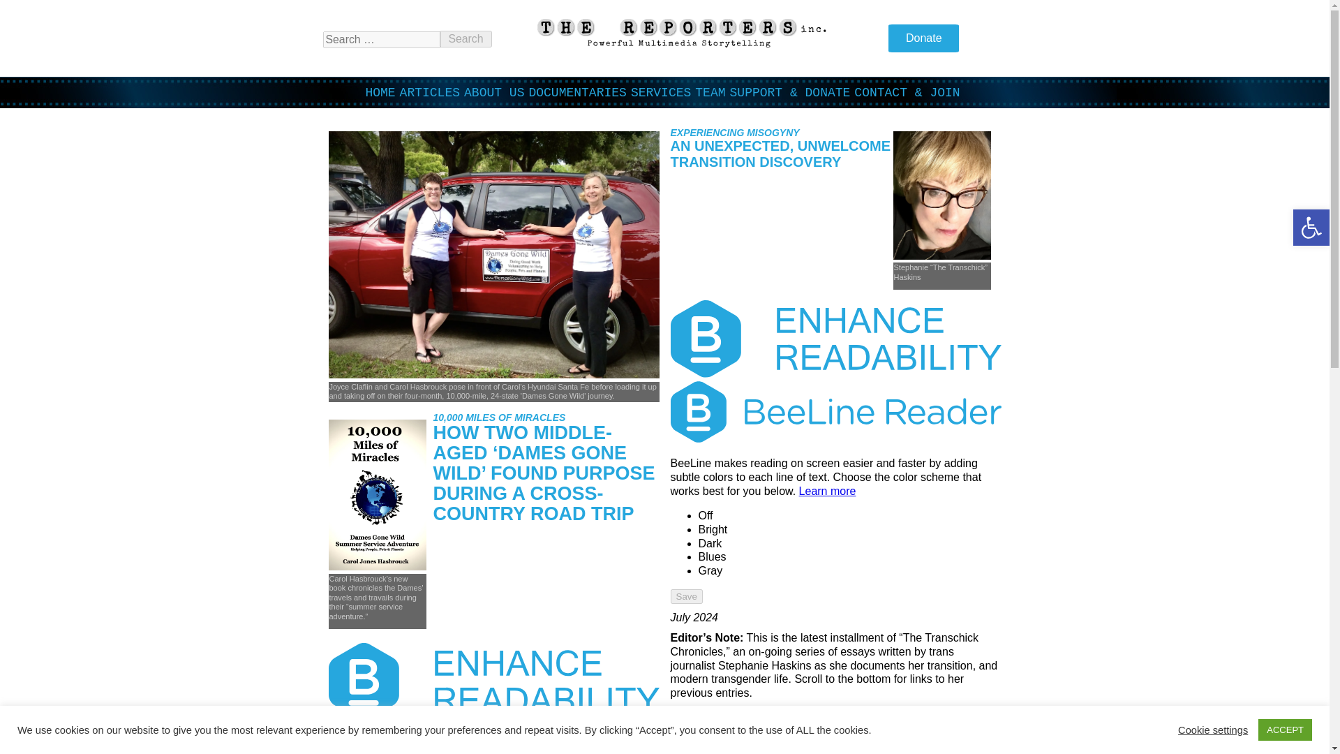 The image size is (1340, 754). I want to click on DOCUMENTARIES, so click(576, 92).